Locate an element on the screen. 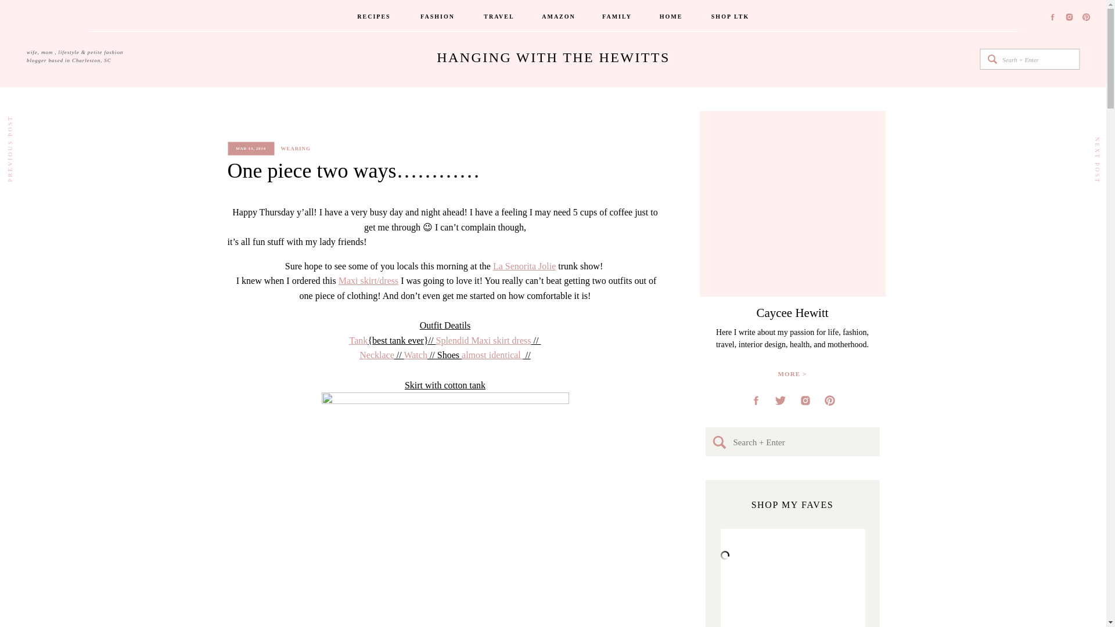 Image resolution: width=1115 pixels, height=627 pixels. FASHION is located at coordinates (438, 17).